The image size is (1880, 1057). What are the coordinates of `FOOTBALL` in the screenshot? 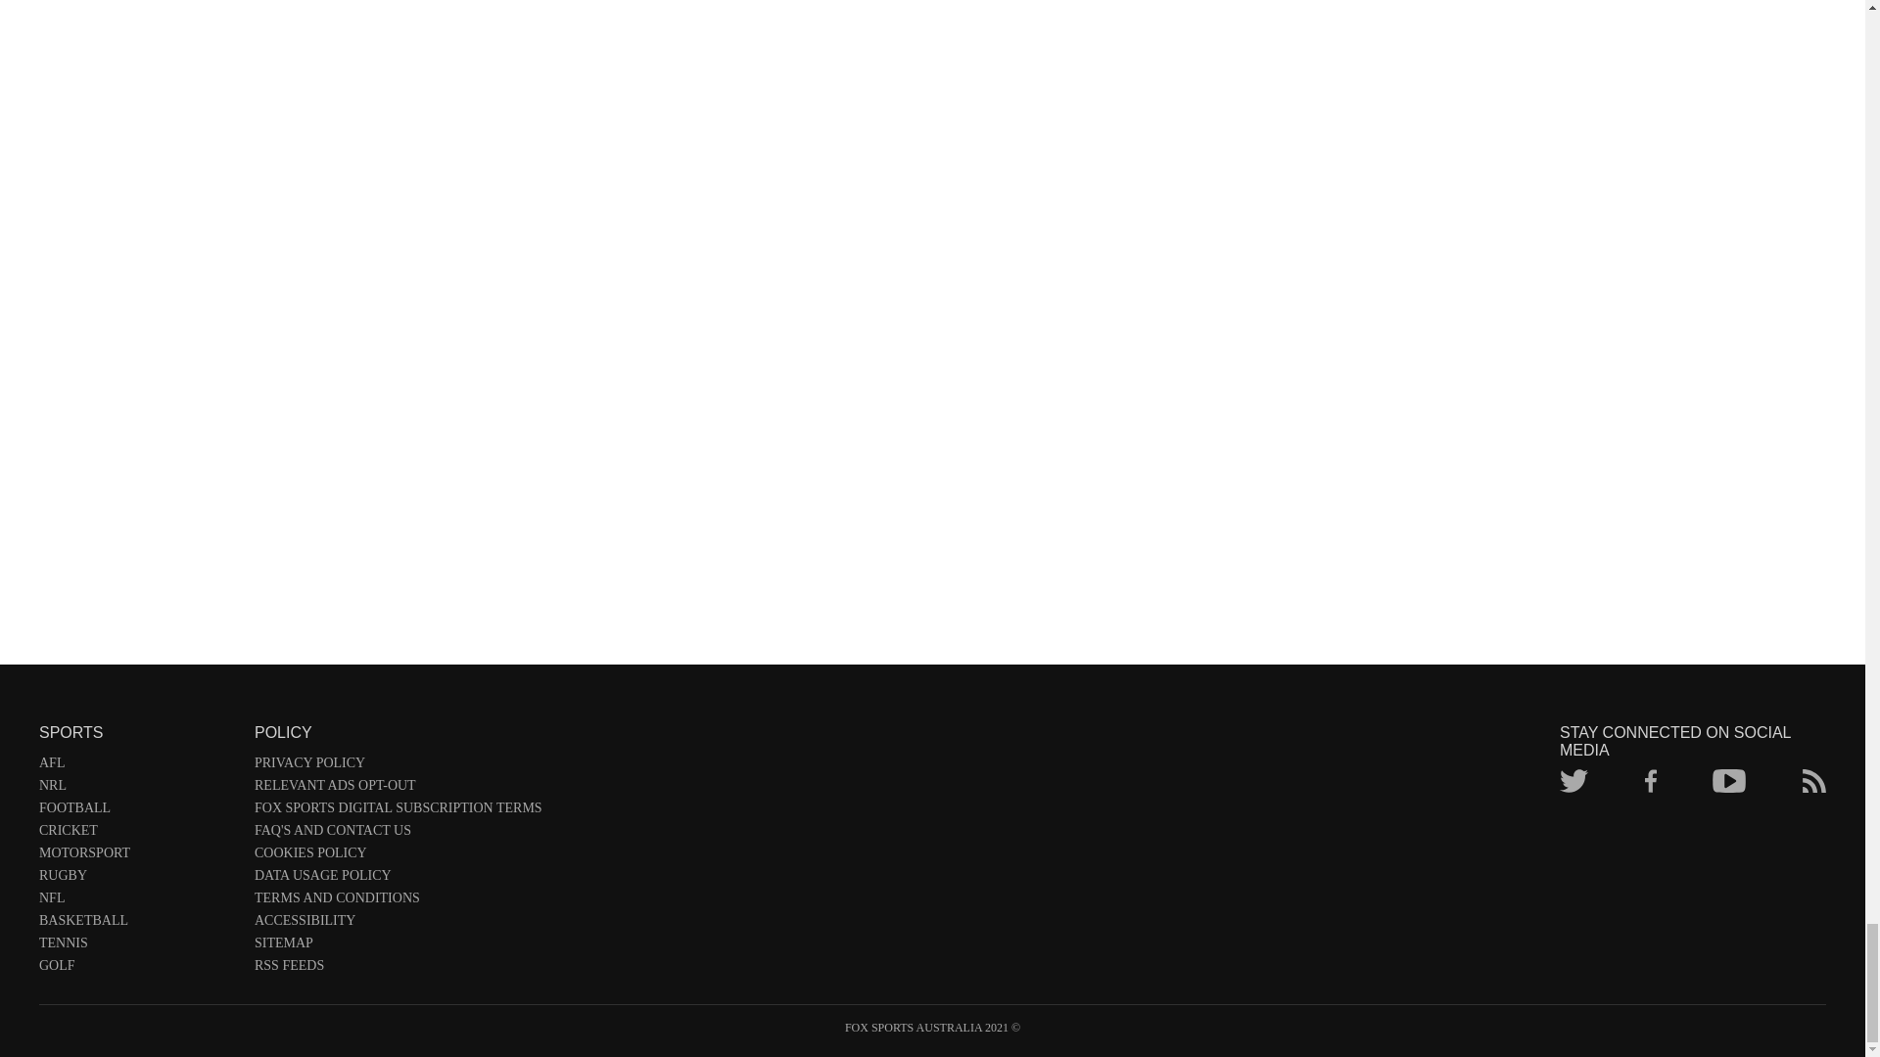 It's located at (137, 811).